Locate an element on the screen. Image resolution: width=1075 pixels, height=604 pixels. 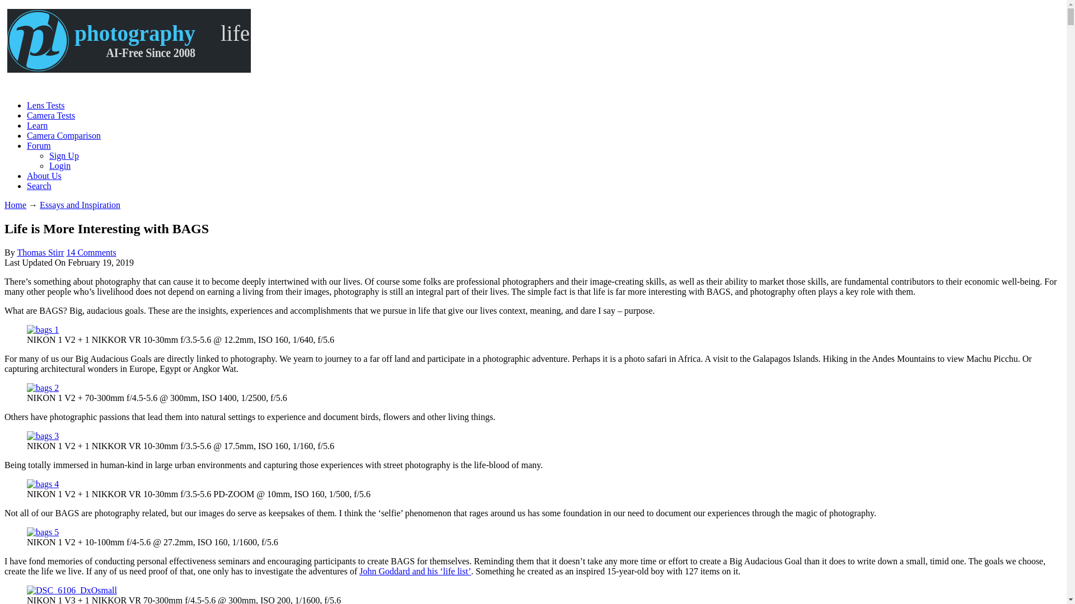
Search is located at coordinates (39, 186).